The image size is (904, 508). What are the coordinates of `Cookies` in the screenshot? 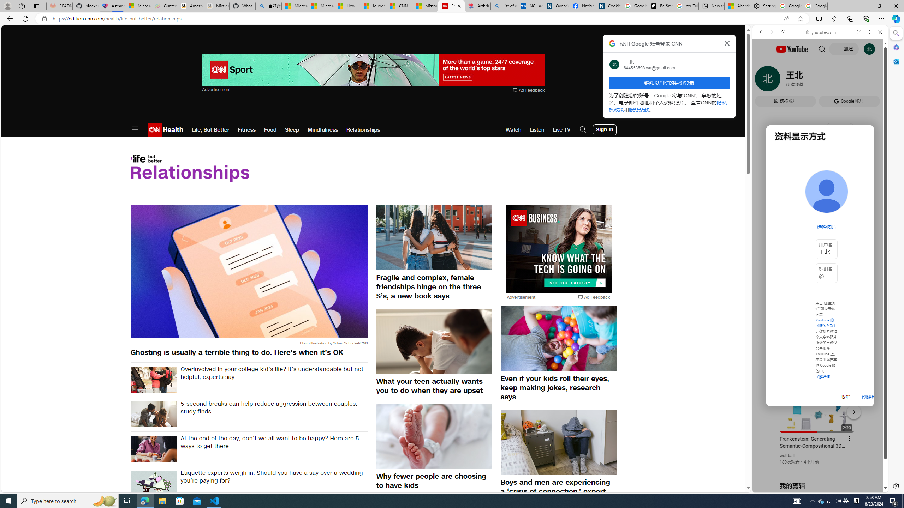 It's located at (608, 6).